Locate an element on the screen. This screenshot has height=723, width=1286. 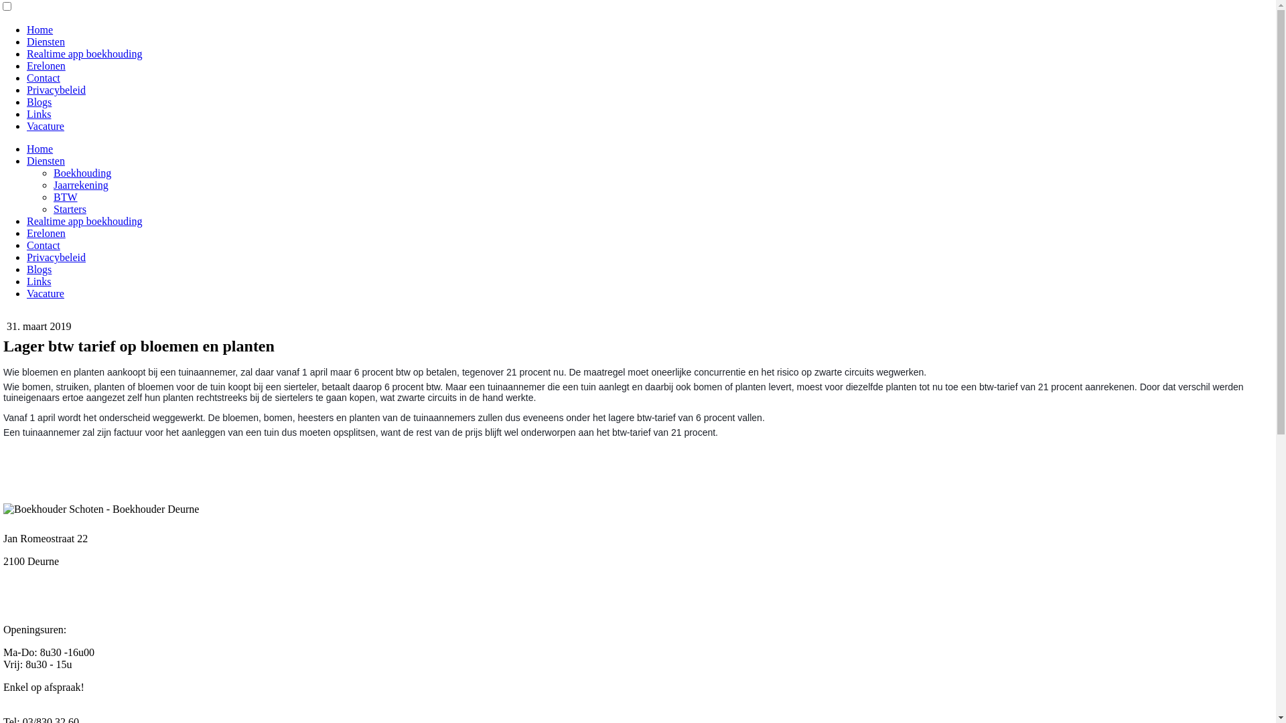
Jaarrekening is located at coordinates (81, 185).